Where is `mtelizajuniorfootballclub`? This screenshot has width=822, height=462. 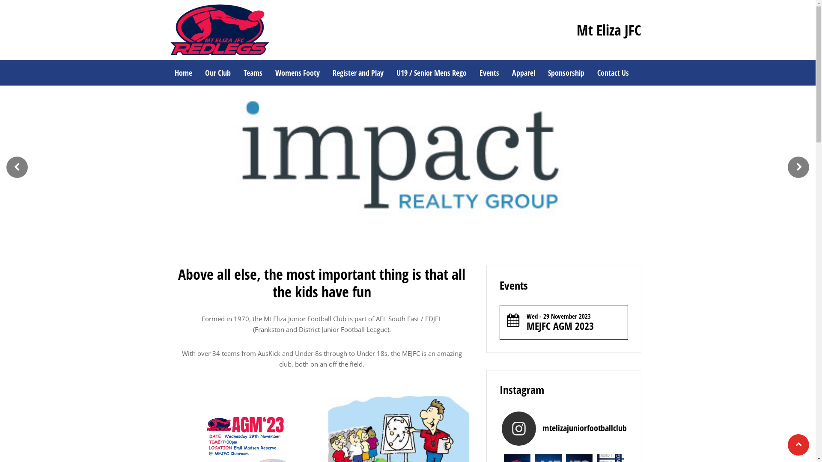 mtelizajuniorfootballclub is located at coordinates (564, 429).